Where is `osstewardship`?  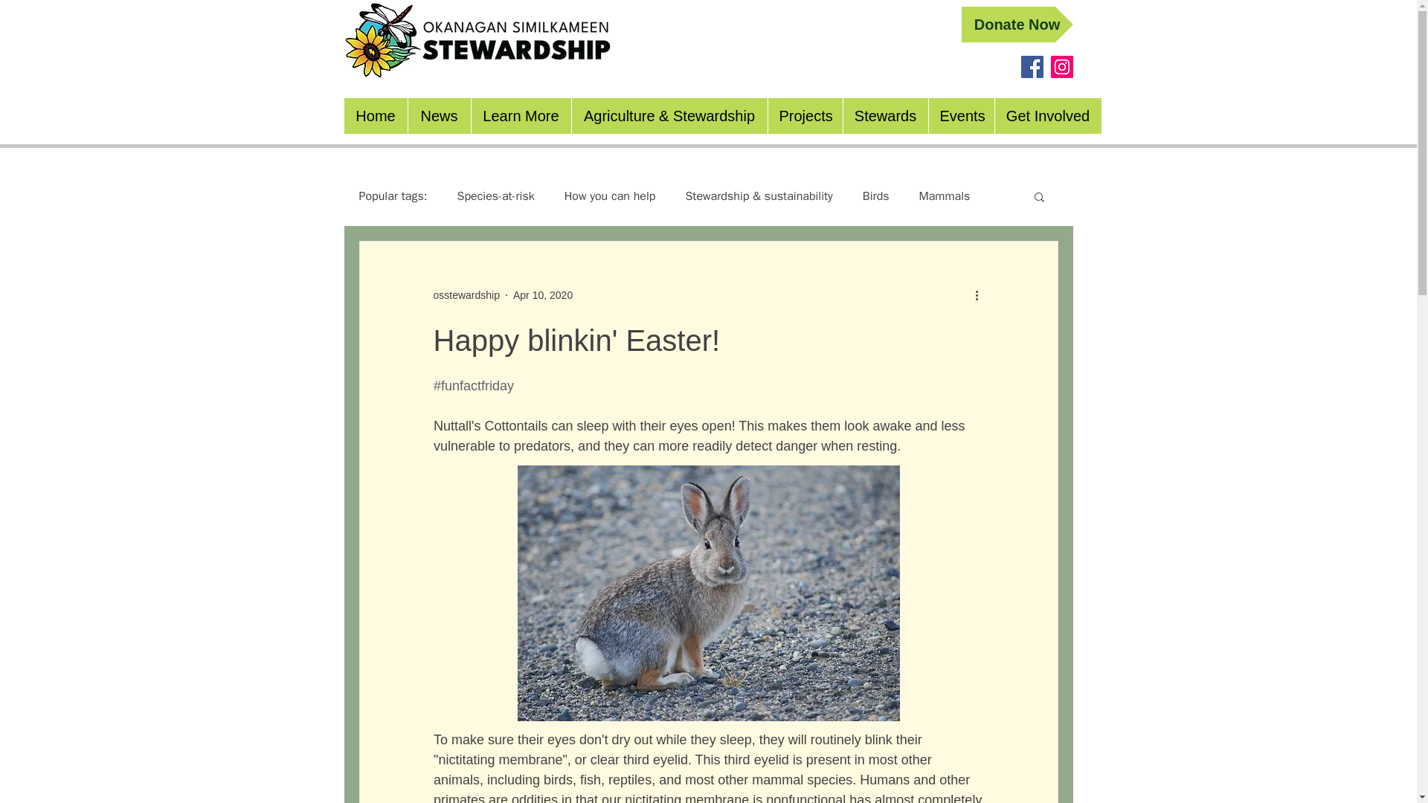
osstewardship is located at coordinates (466, 294).